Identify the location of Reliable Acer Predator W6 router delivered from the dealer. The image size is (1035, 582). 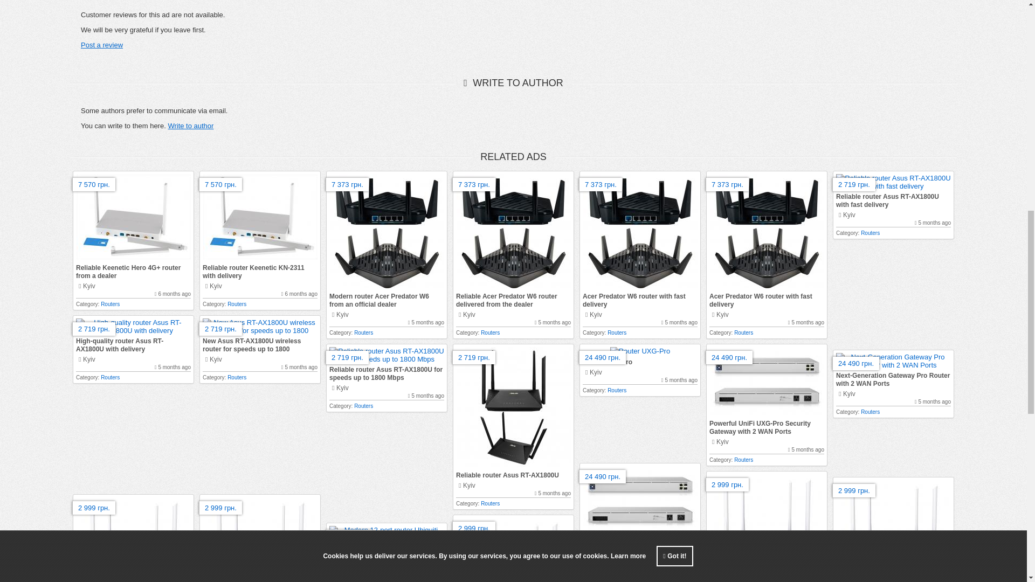
(507, 301).